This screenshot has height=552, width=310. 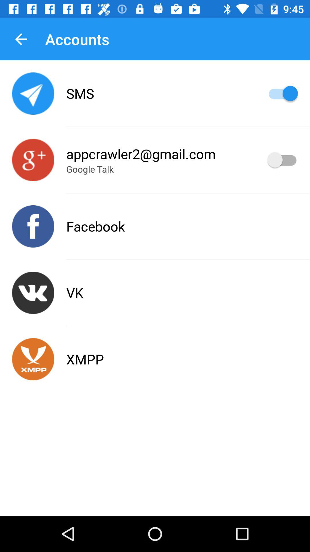 I want to click on switch to google talk, so click(x=33, y=160).